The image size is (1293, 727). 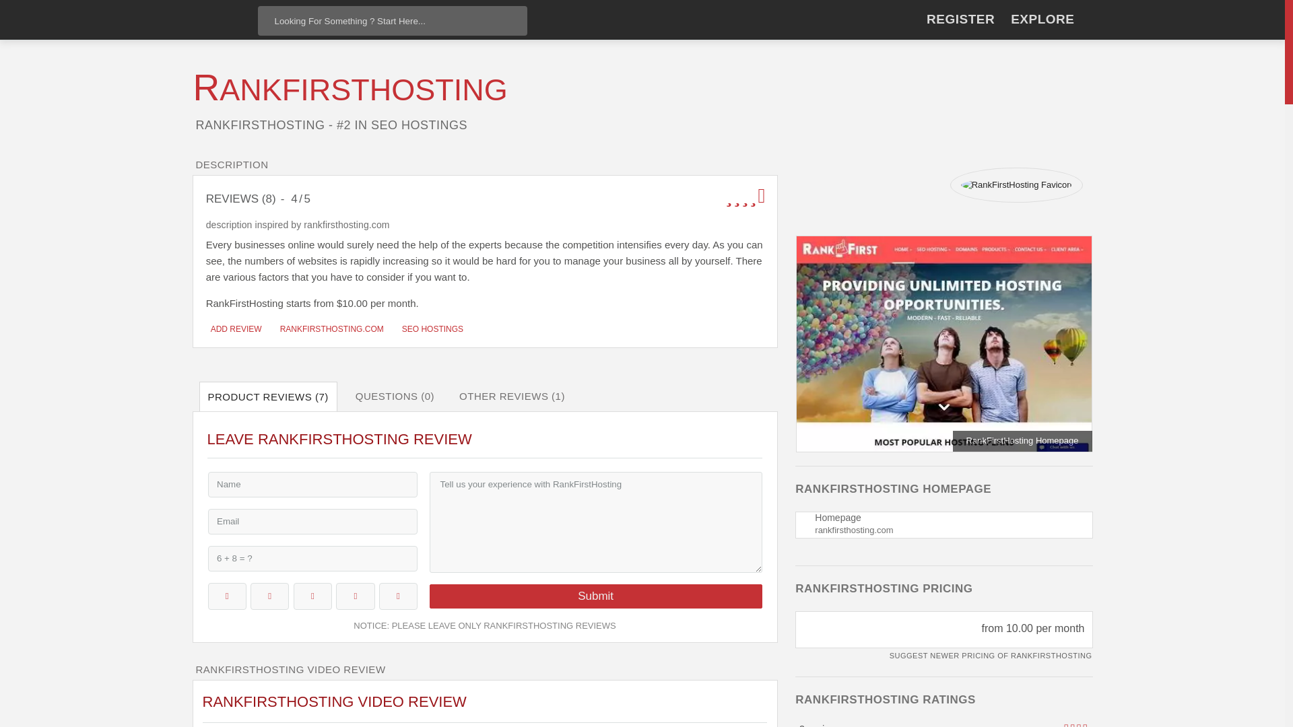 What do you see at coordinates (234, 328) in the screenshot?
I see `ADD REVIEW` at bounding box center [234, 328].